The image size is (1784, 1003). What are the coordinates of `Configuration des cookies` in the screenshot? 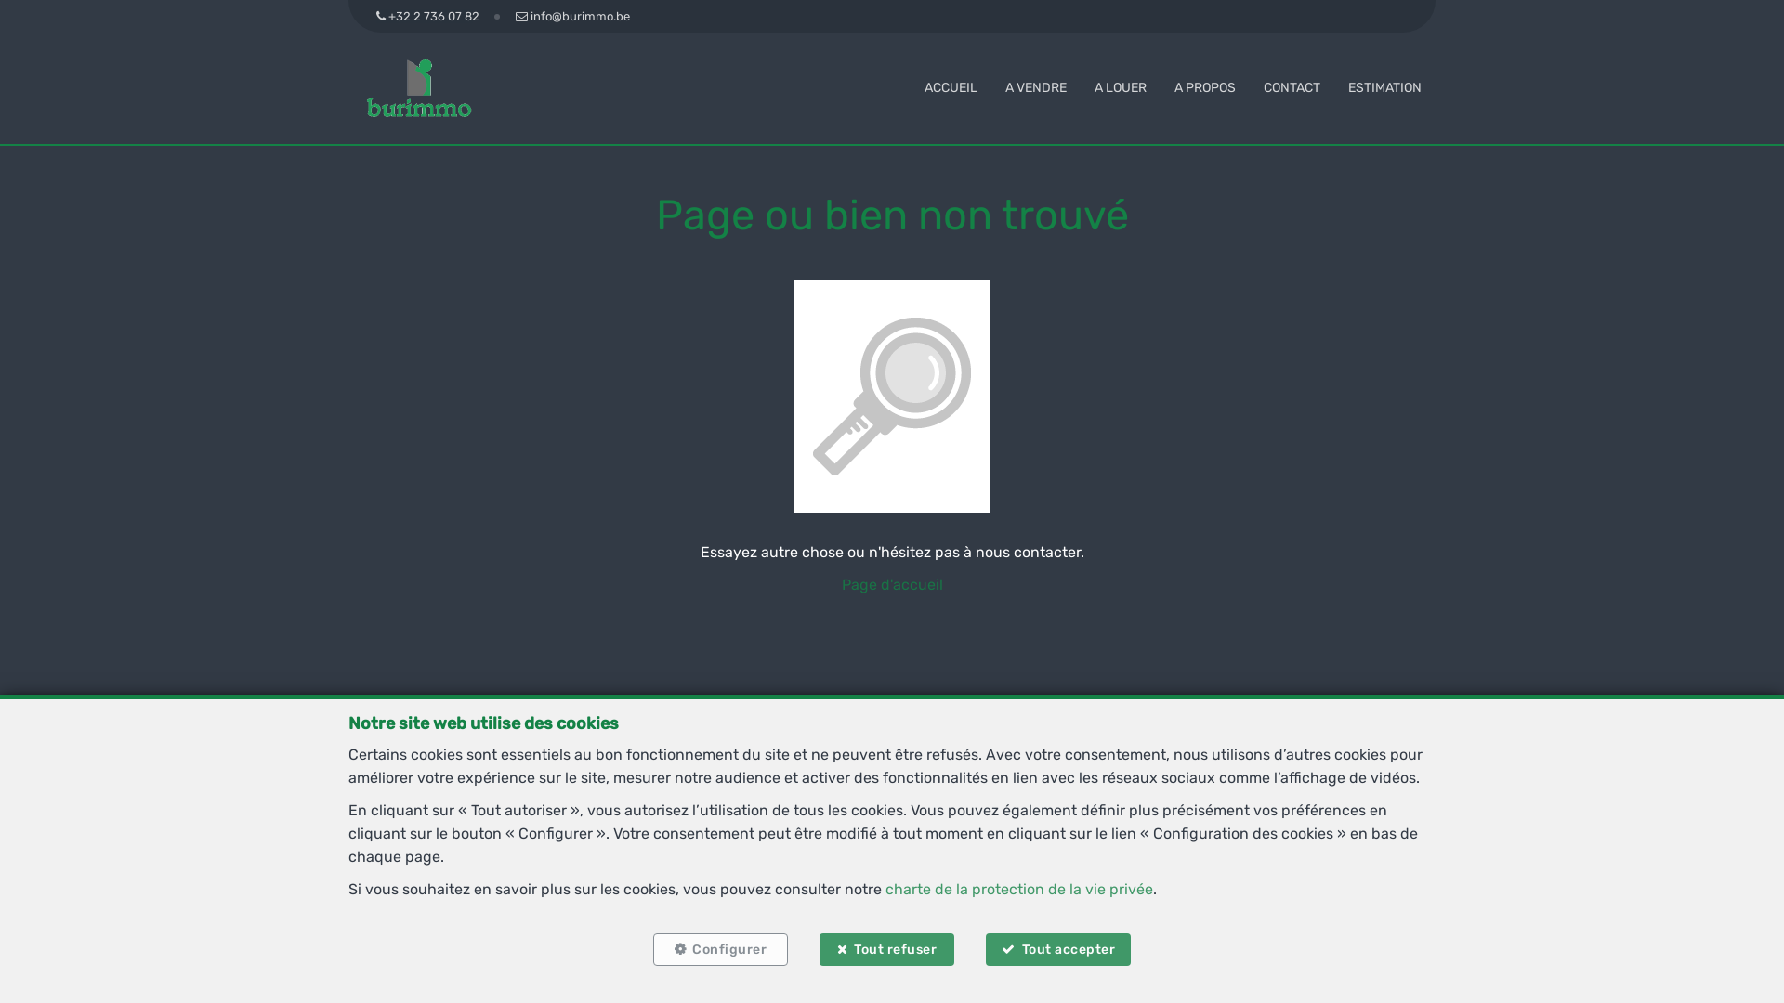 It's located at (1115, 944).